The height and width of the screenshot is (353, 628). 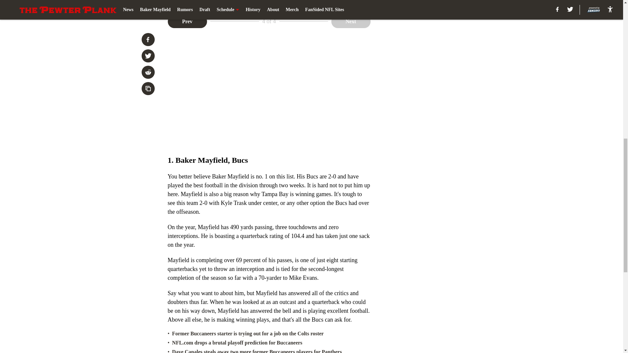 What do you see at coordinates (237, 343) in the screenshot?
I see `NFL.com drops a brutal playoff prediction for Buccaneers` at bounding box center [237, 343].